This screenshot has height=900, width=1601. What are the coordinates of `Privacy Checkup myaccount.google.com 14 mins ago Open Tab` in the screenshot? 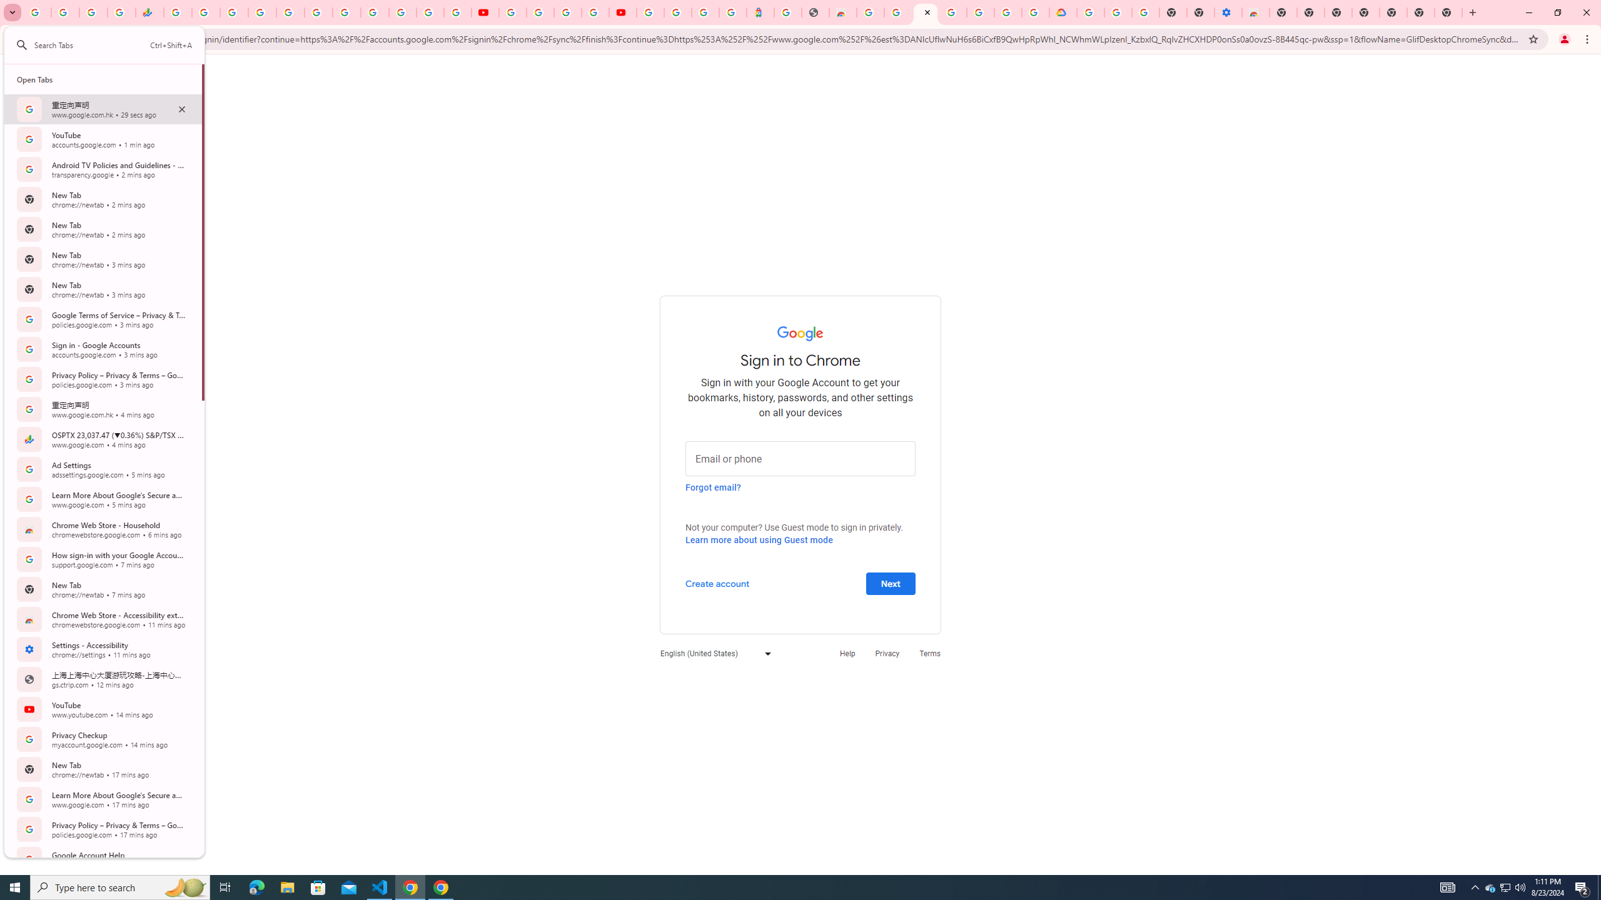 It's located at (103, 739).